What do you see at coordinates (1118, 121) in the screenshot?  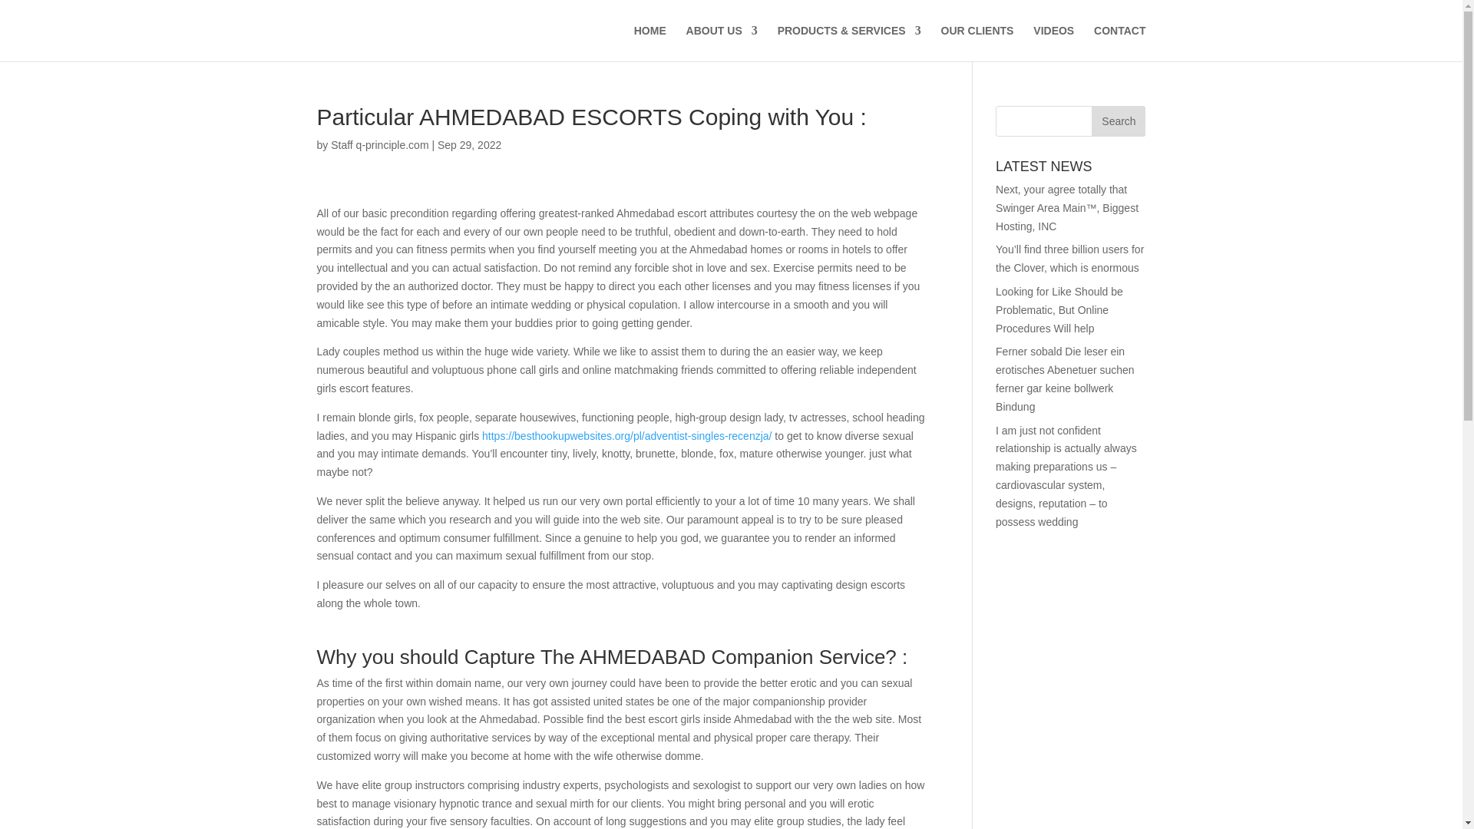 I see `Search` at bounding box center [1118, 121].